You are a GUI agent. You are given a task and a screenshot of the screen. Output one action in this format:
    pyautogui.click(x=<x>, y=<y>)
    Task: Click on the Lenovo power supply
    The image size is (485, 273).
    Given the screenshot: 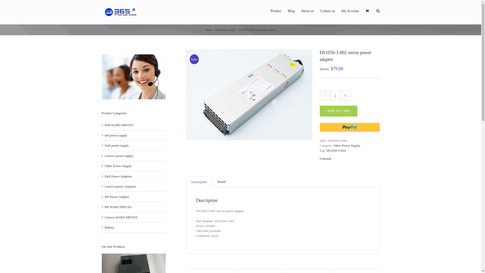 What is the action you would take?
    pyautogui.click(x=119, y=156)
    